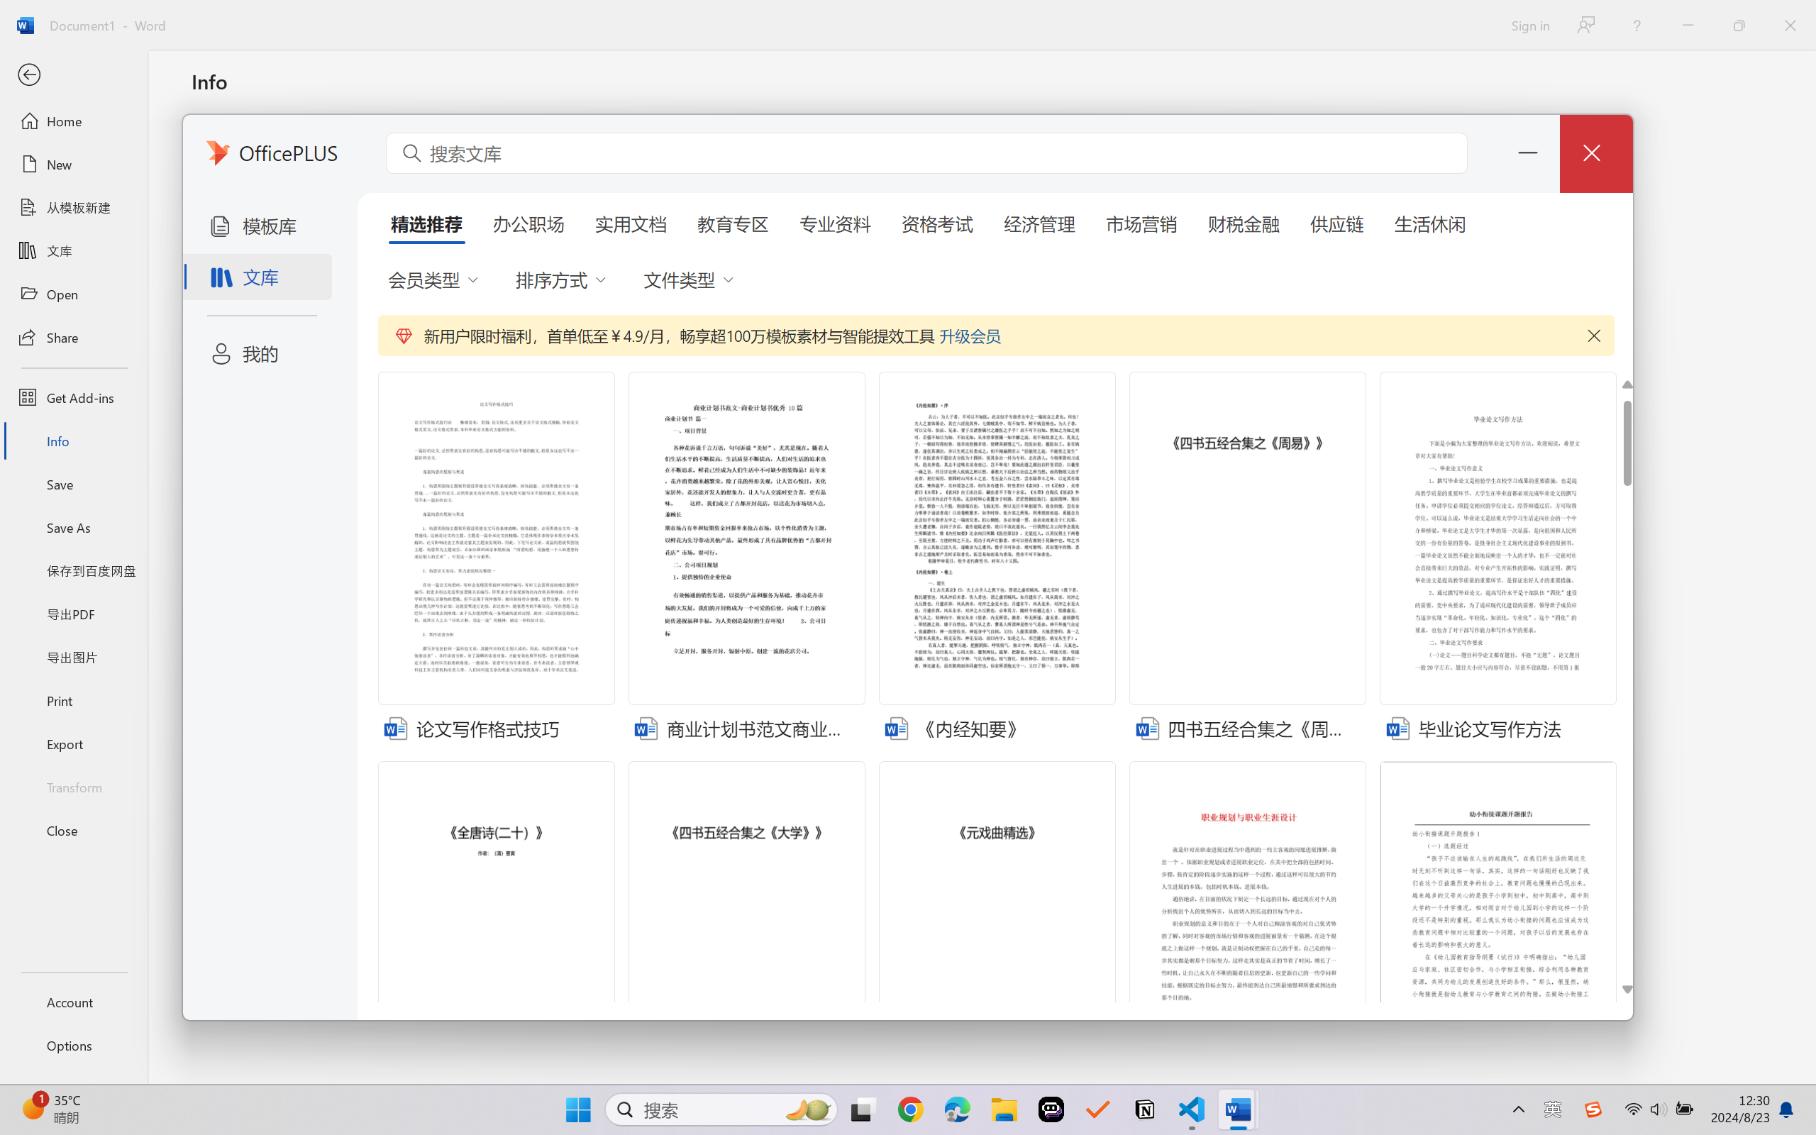 The width and height of the screenshot is (1816, 1135). What do you see at coordinates (74, 528) in the screenshot?
I see `Save As` at bounding box center [74, 528].